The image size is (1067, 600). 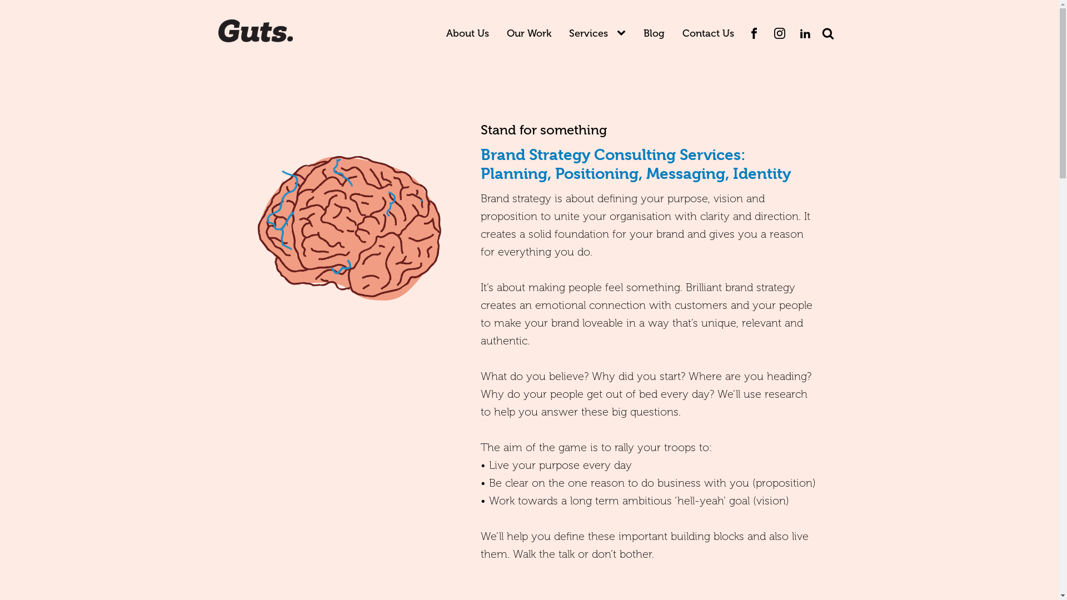 I want to click on Blog, so click(x=654, y=33).